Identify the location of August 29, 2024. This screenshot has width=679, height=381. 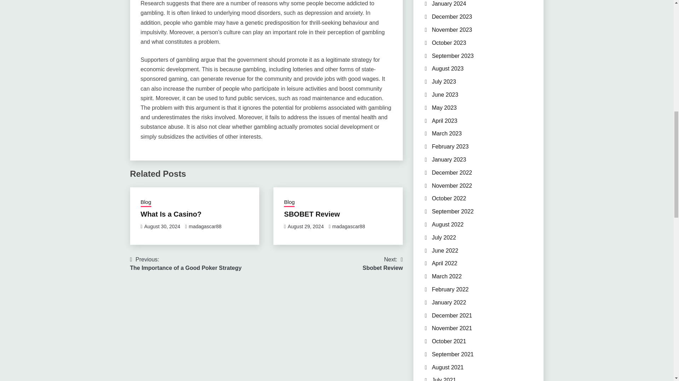
(171, 214).